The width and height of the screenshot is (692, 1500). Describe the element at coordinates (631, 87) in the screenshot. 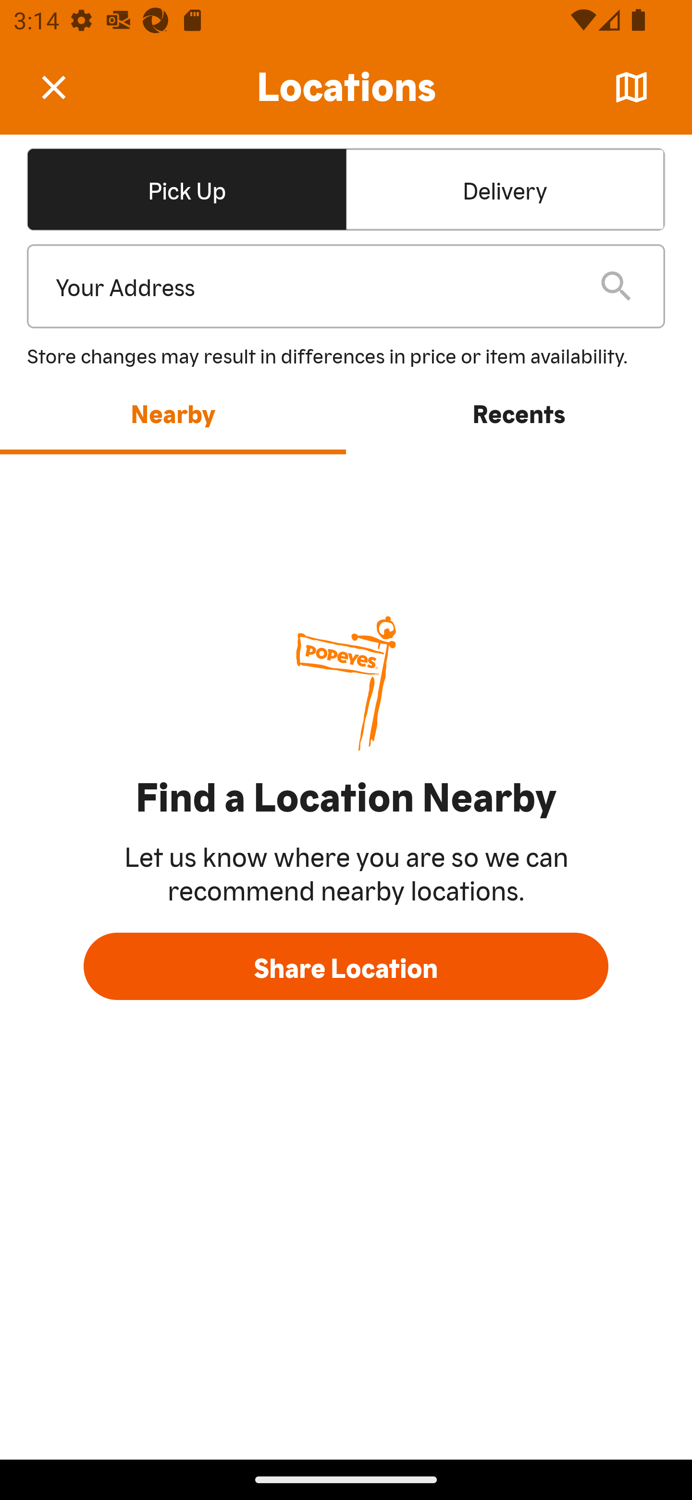

I see `Map 󰦂` at that location.